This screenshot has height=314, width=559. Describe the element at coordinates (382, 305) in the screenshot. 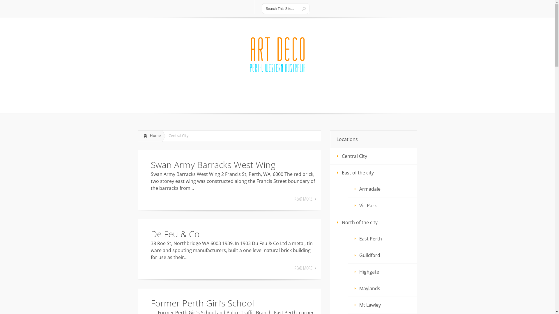

I see `Mt Lawley` at that location.